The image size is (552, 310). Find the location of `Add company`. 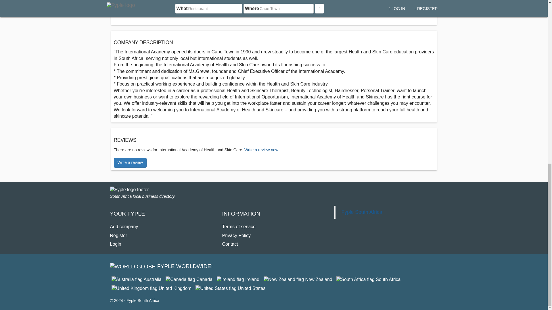

Add company is located at coordinates (124, 226).